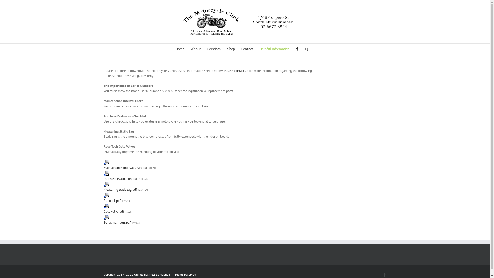 This screenshot has width=494, height=278. What do you see at coordinates (112, 198) in the screenshot?
I see `Ratio oil.pdf` at bounding box center [112, 198].